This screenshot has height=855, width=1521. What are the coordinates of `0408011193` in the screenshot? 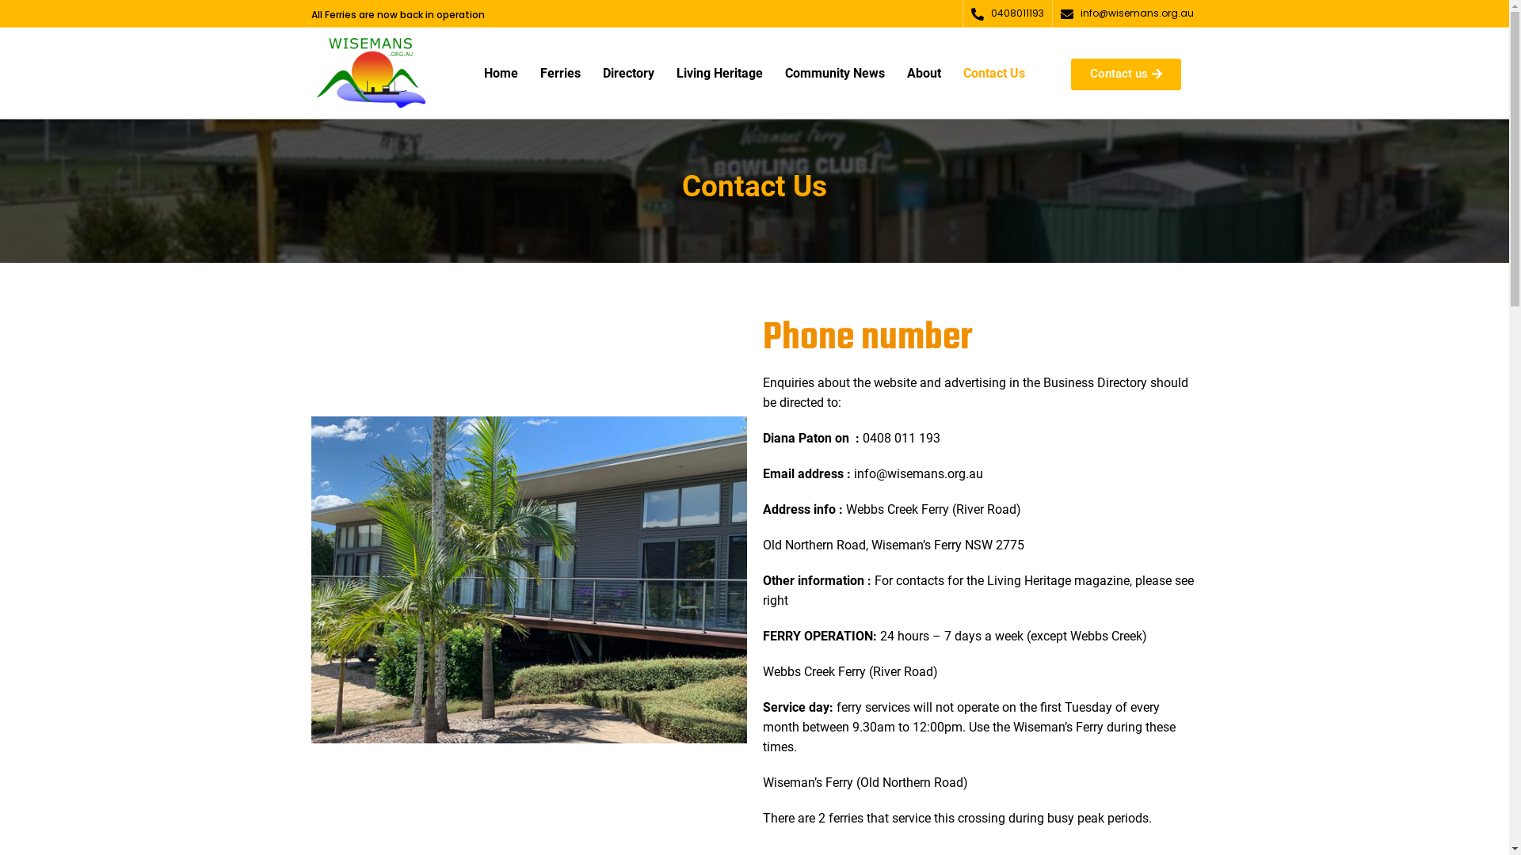 It's located at (1017, 13).